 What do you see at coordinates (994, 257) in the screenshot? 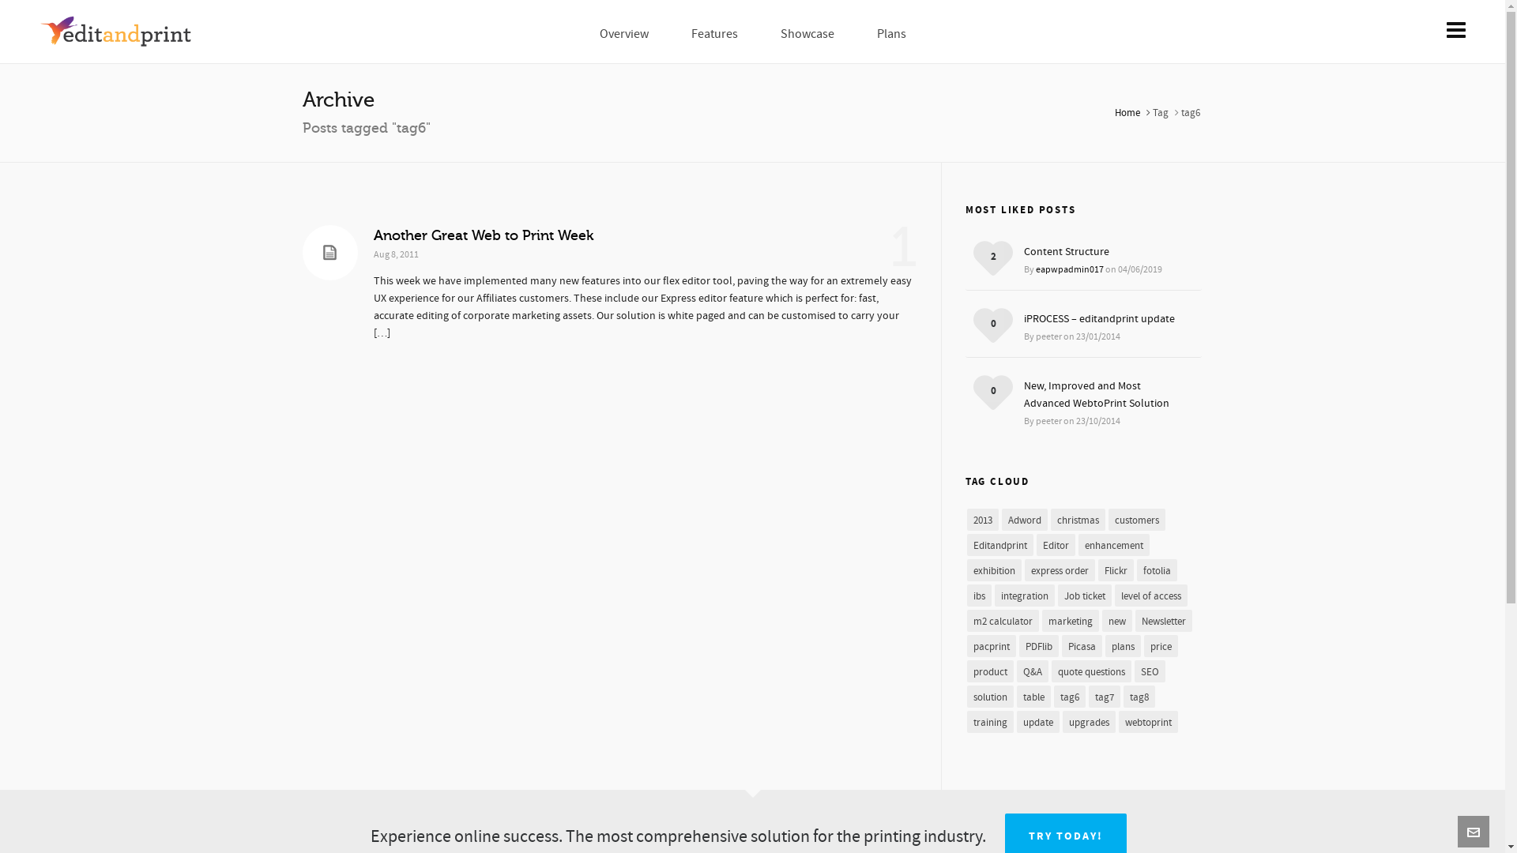
I see `2` at bounding box center [994, 257].